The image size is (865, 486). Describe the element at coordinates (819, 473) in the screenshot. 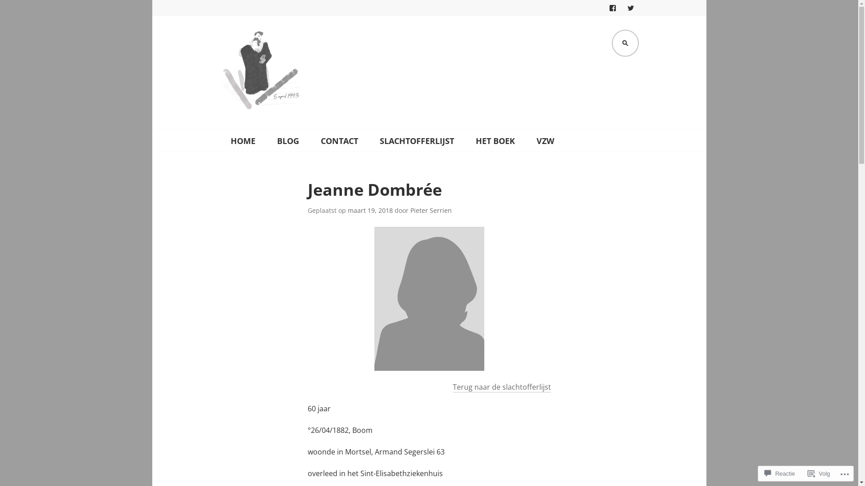

I see `Volg` at that location.